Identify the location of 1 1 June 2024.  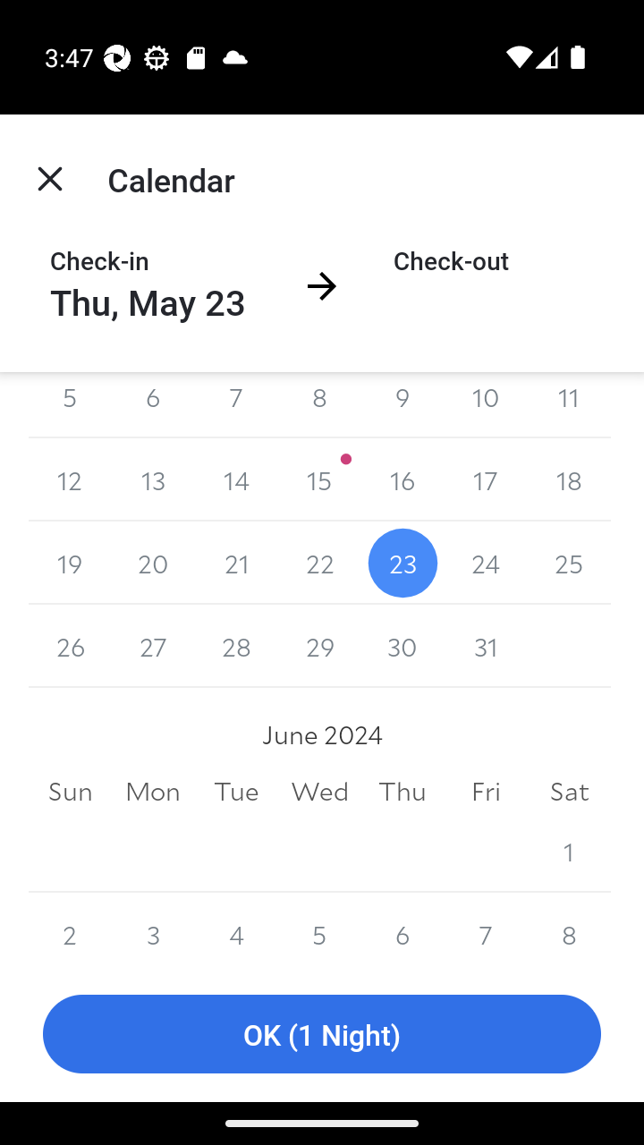
(569, 851).